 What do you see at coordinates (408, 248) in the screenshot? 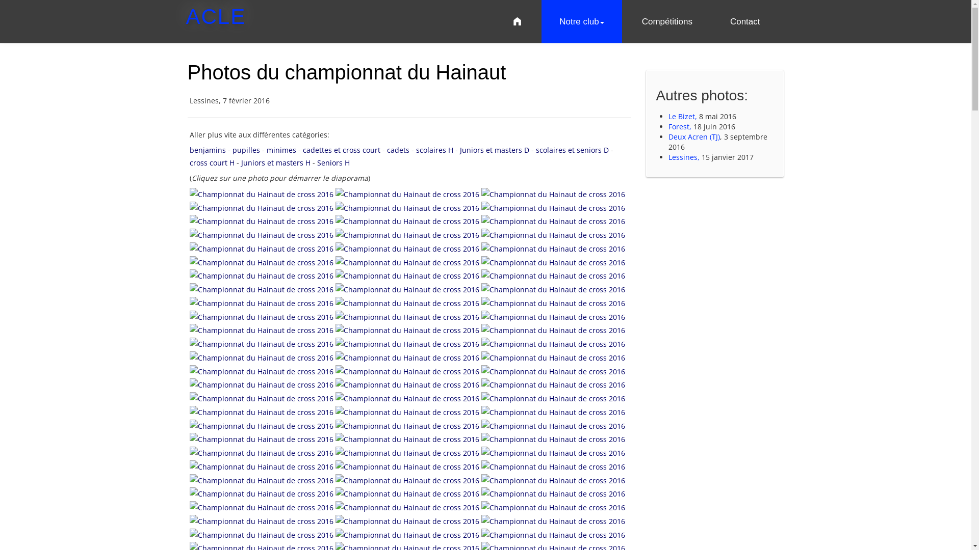
I see `Championnat du Hainaut de cross 2016` at bounding box center [408, 248].